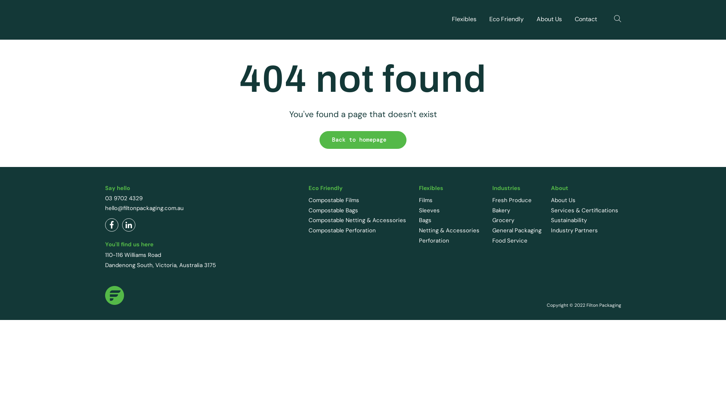  I want to click on Films, so click(426, 200).